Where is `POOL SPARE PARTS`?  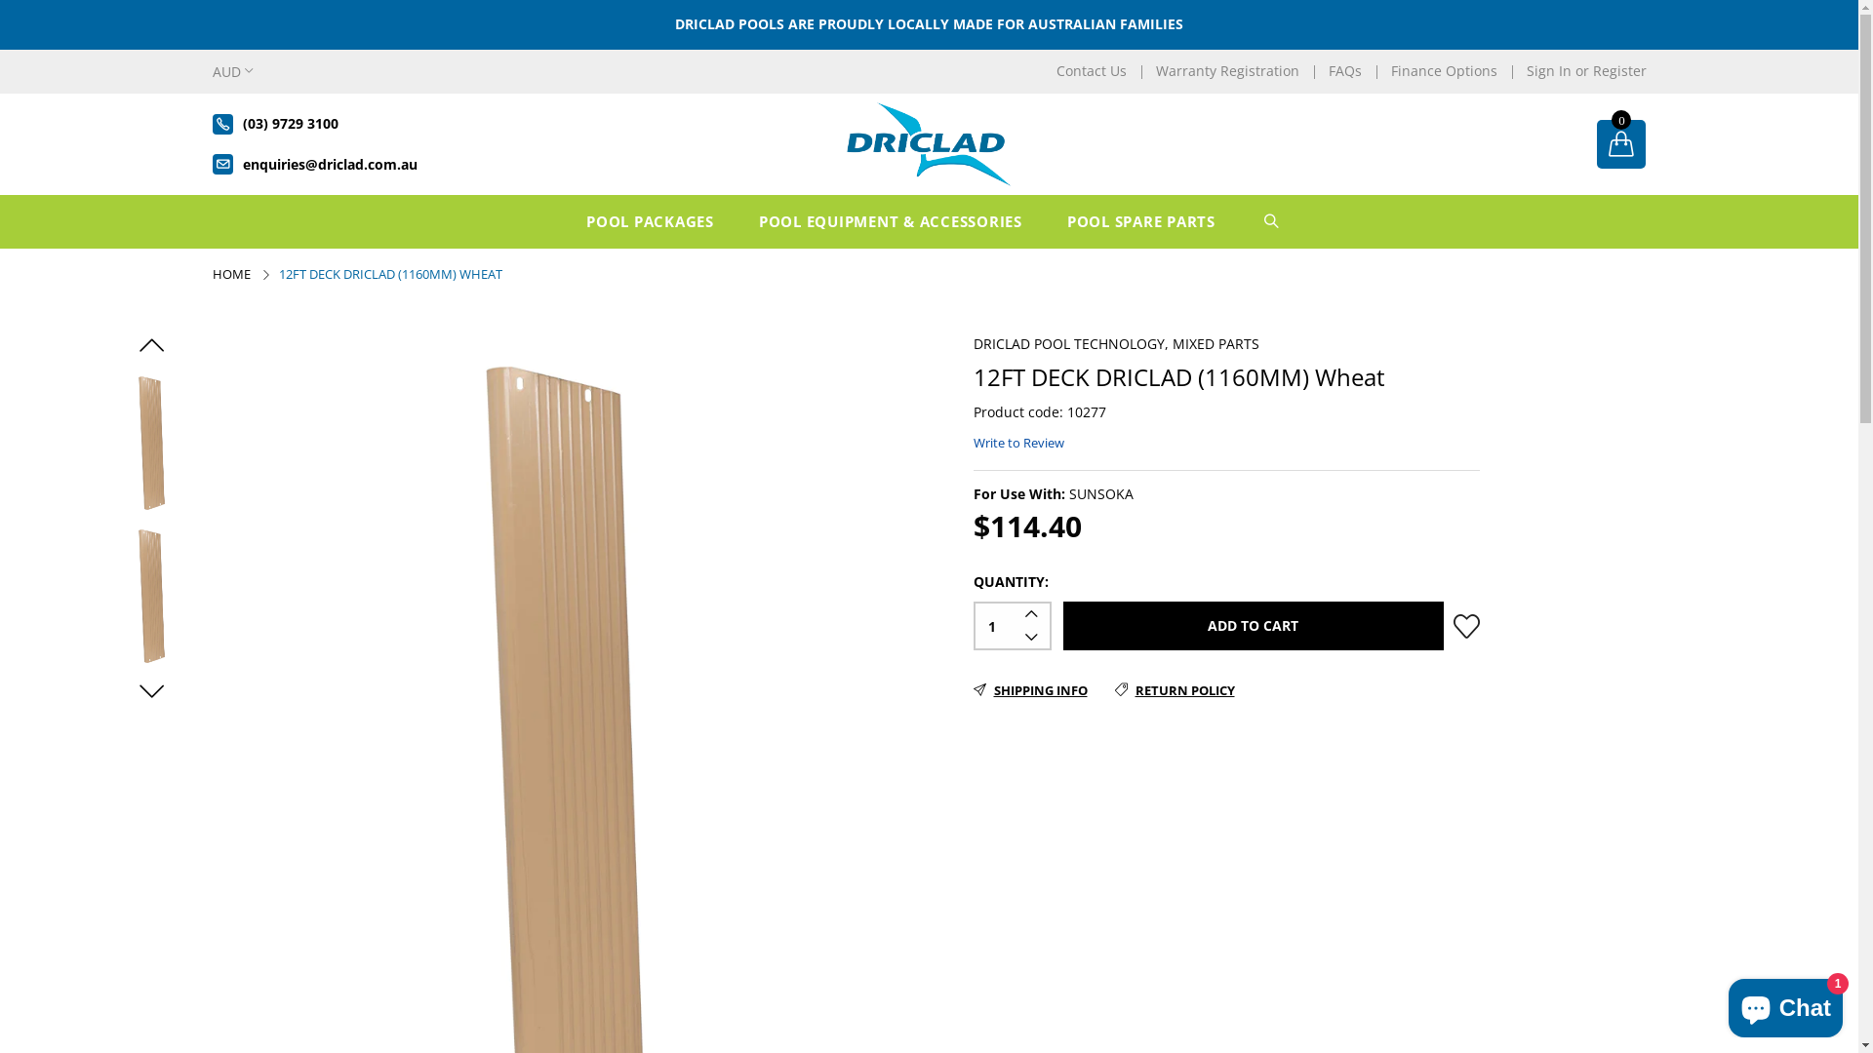
POOL SPARE PARTS is located at coordinates (1148, 222).